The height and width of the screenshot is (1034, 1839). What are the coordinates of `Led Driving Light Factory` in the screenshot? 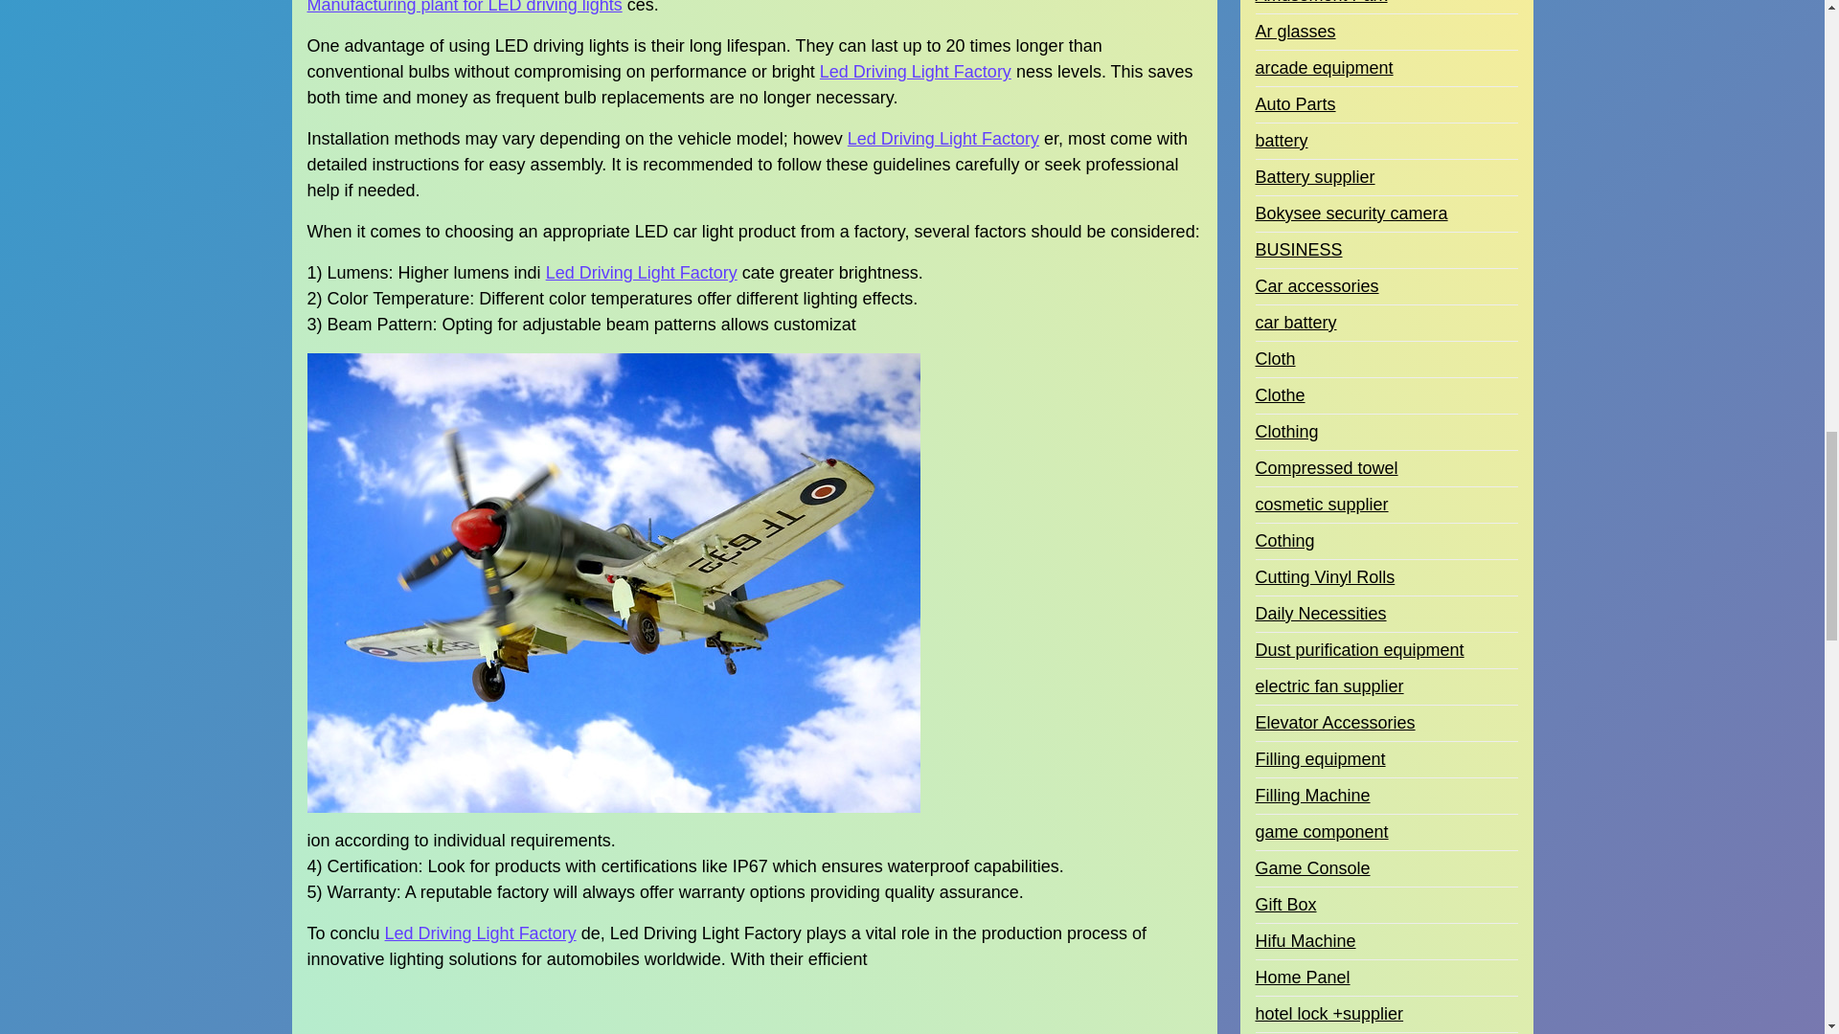 It's located at (642, 274).